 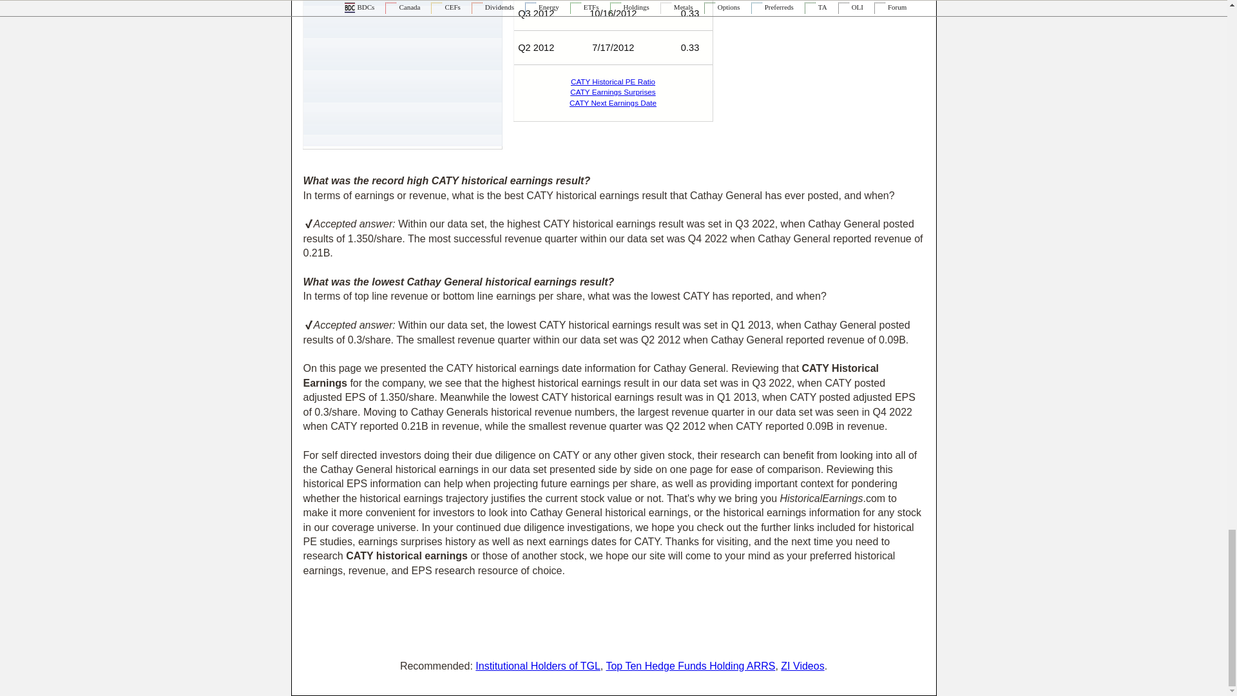 I want to click on ZI Videos, so click(x=801, y=666).